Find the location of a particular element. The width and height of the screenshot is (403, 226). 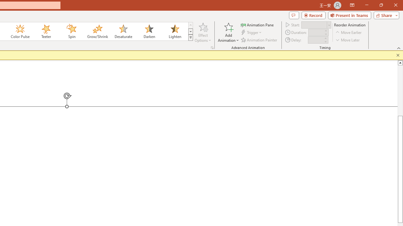

Darken is located at coordinates (149, 31).